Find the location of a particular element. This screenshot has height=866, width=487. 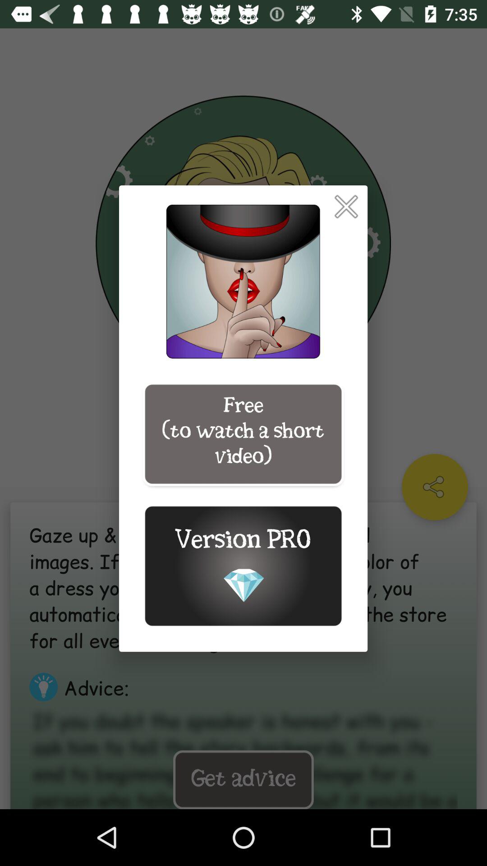

jump to free to watch item is located at coordinates (243, 434).